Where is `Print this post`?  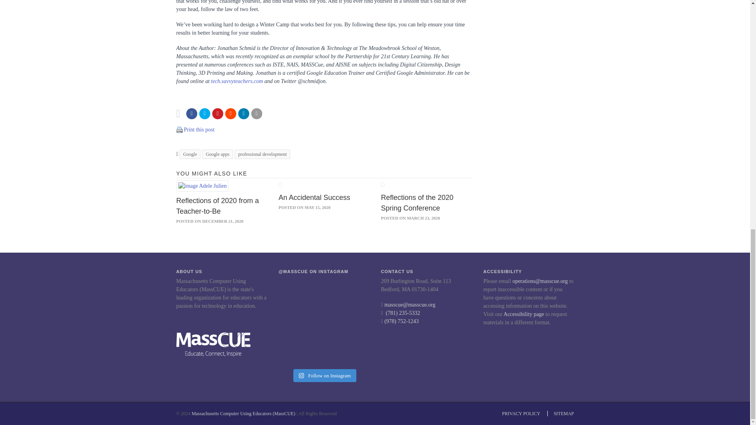
Print this post is located at coordinates (180, 130).